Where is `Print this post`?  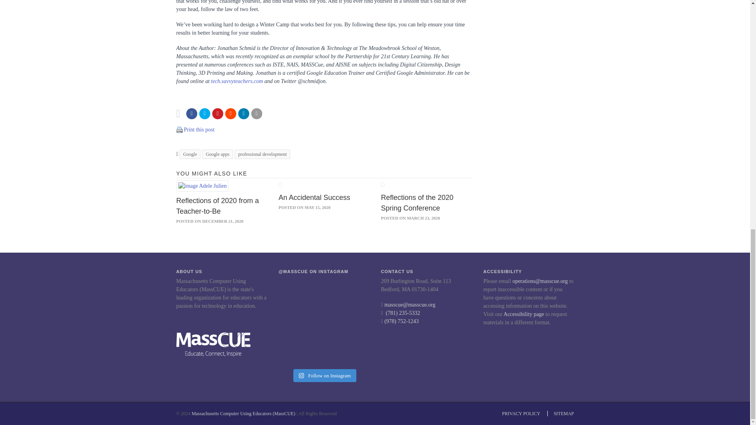
Print this post is located at coordinates (180, 130).